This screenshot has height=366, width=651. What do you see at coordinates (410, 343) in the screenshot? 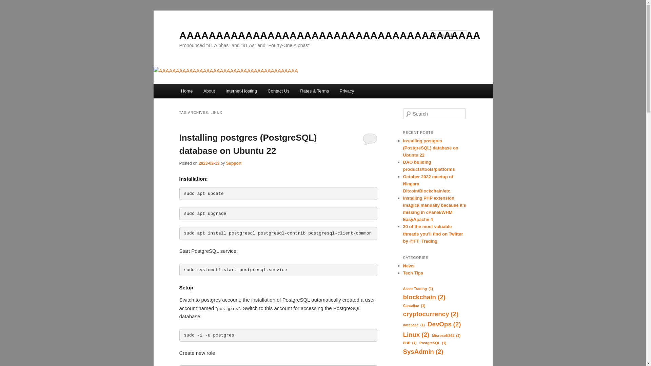
I see `PHP (1)` at bounding box center [410, 343].